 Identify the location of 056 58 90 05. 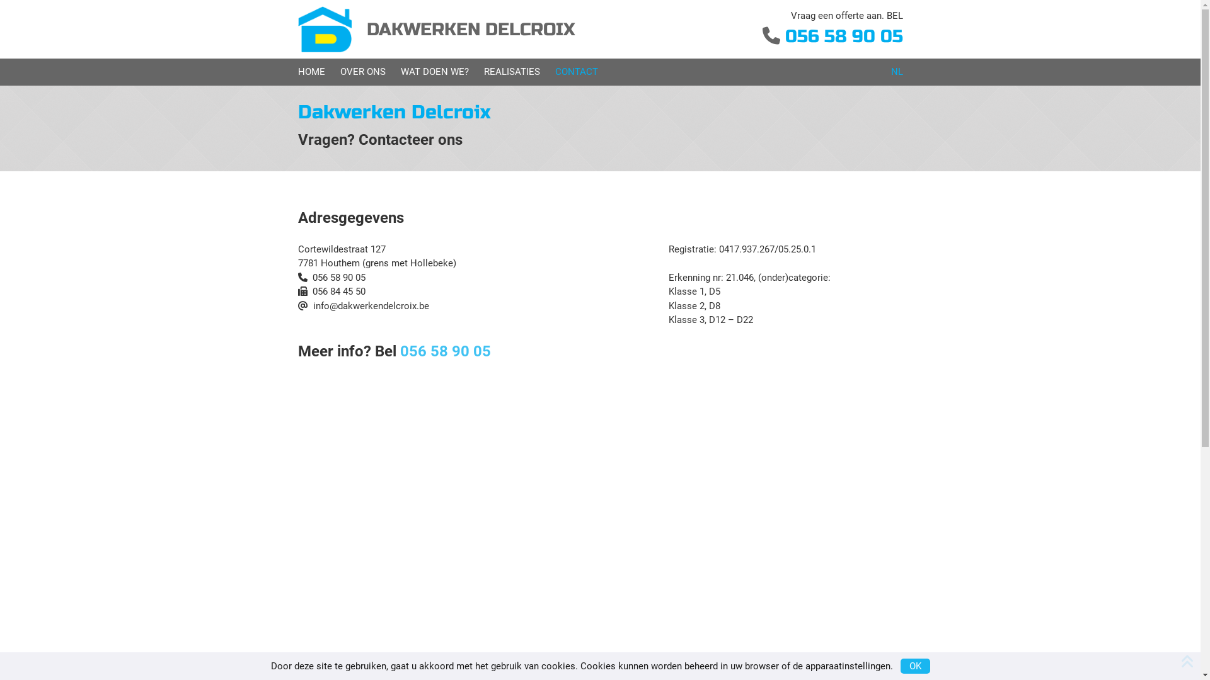
(844, 37).